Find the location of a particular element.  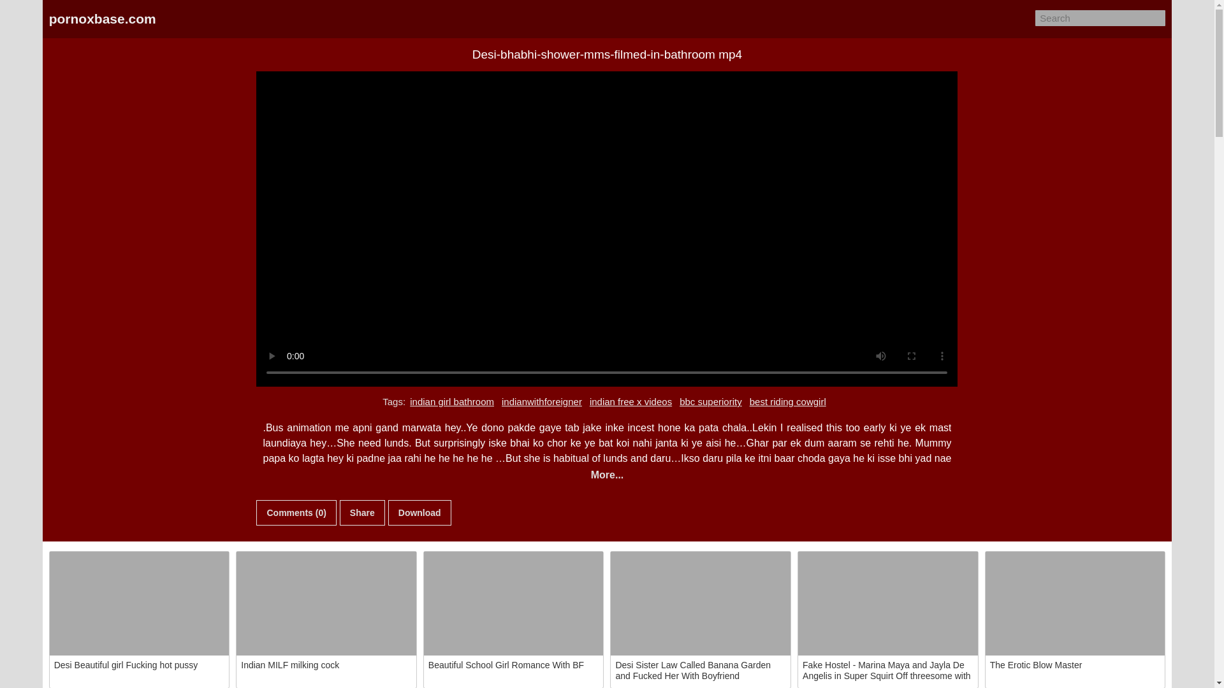

Download is located at coordinates (419, 513).